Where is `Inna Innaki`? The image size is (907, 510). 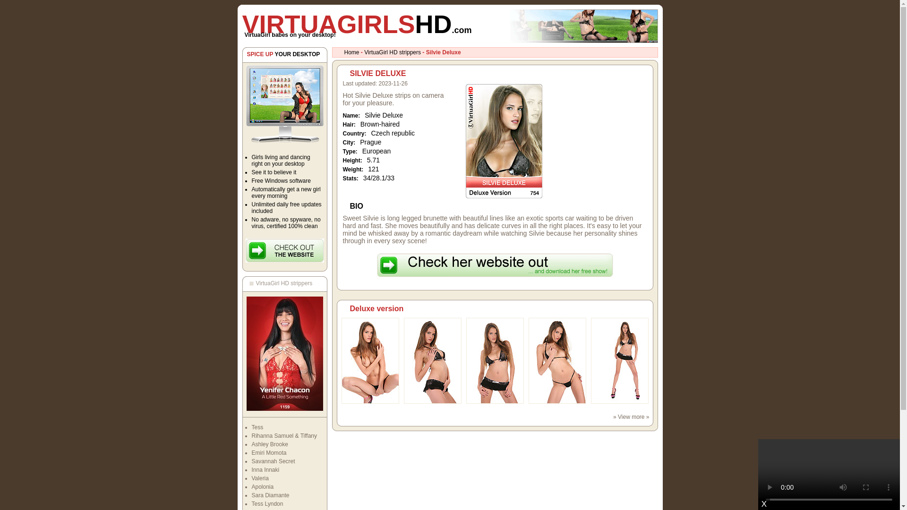
Inna Innaki is located at coordinates (265, 470).